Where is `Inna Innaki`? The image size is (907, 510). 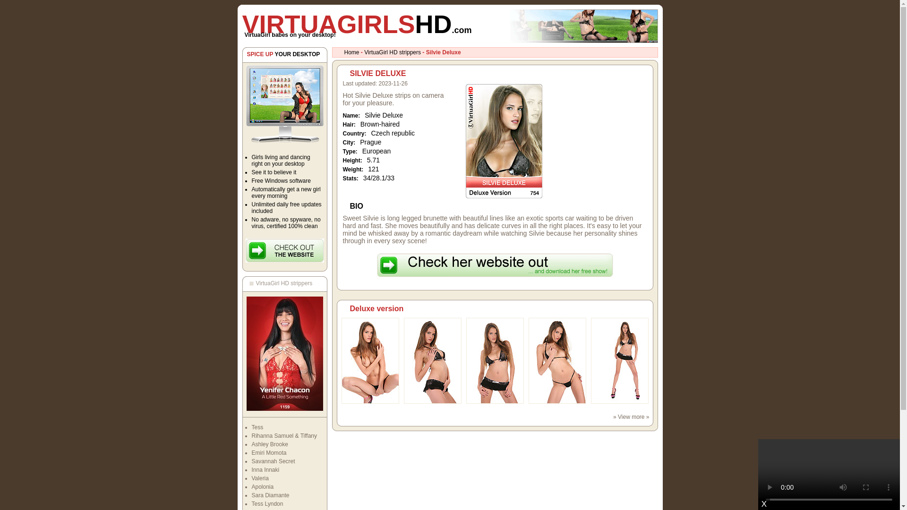
Inna Innaki is located at coordinates (265, 470).